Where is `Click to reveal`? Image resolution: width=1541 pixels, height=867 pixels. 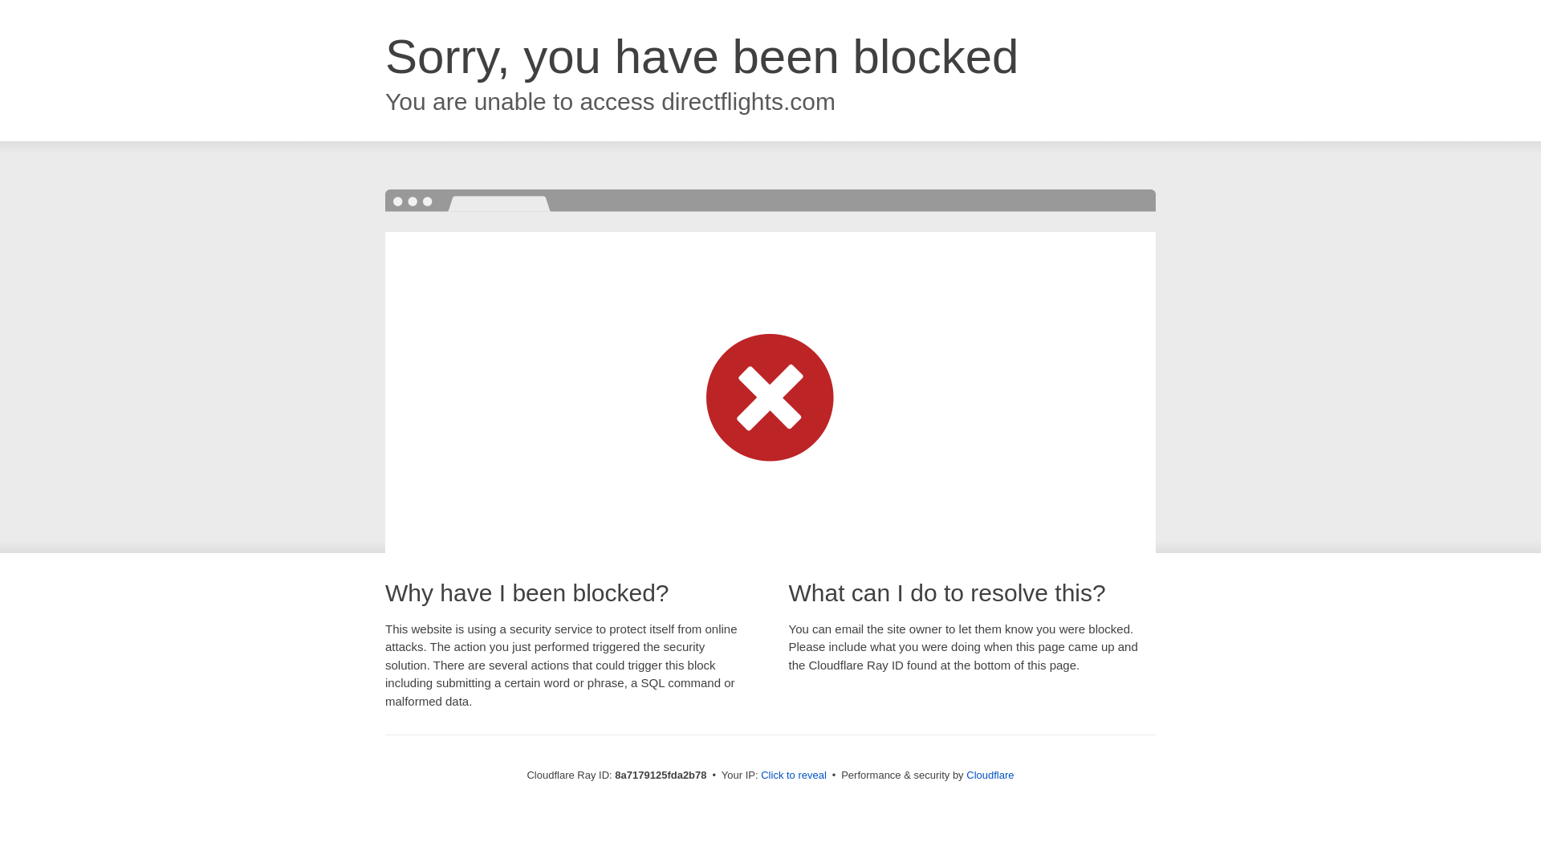 Click to reveal is located at coordinates (793, 775).